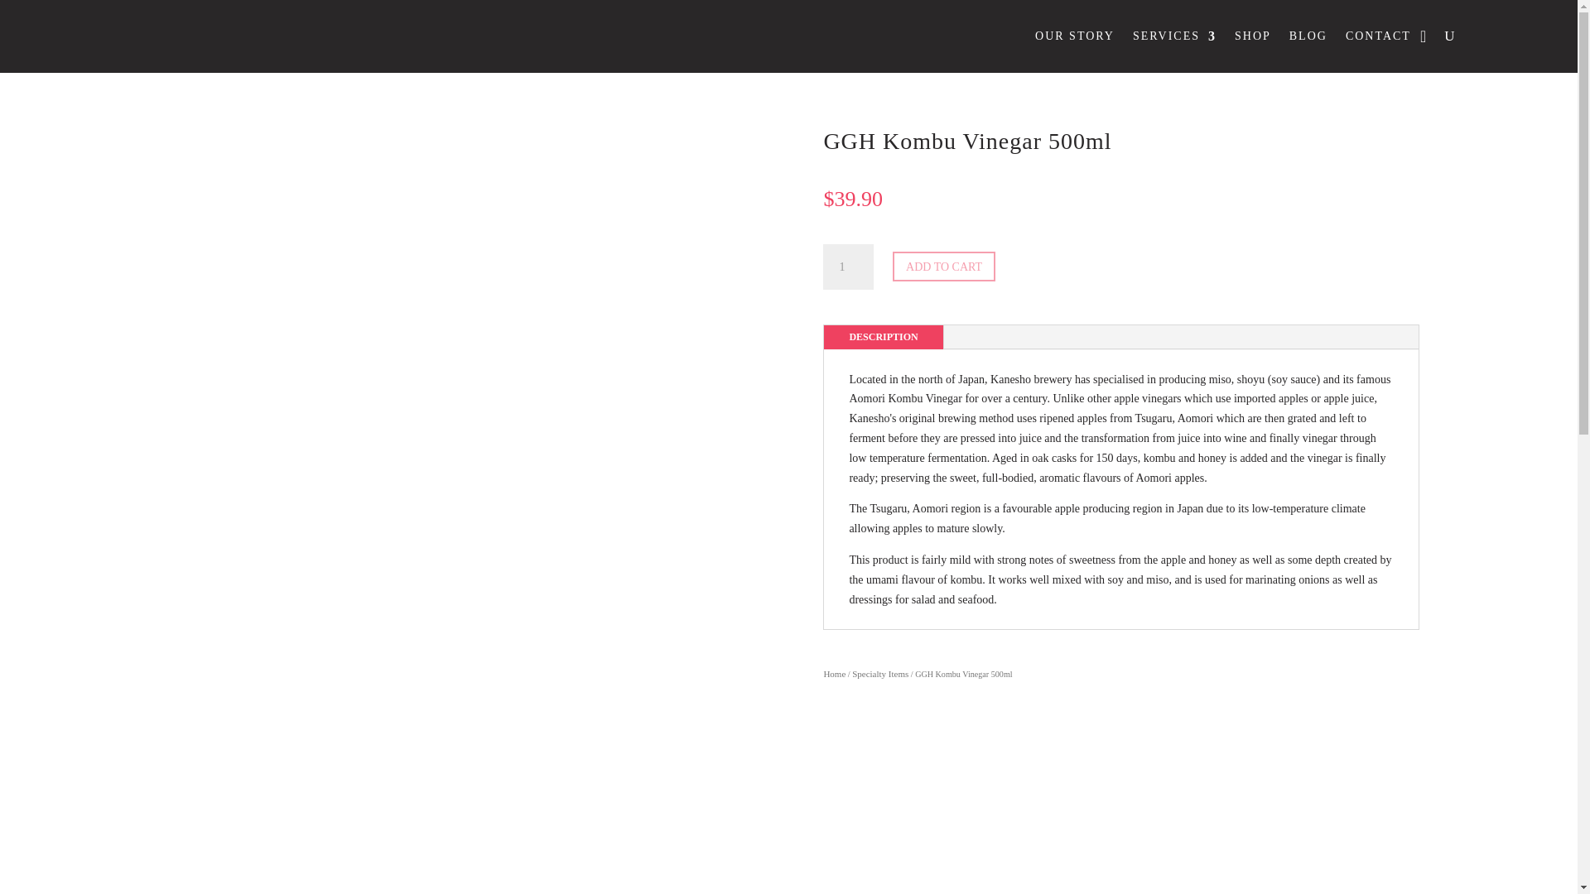  Describe the element at coordinates (1074, 36) in the screenshot. I see `OUR STORY` at that location.